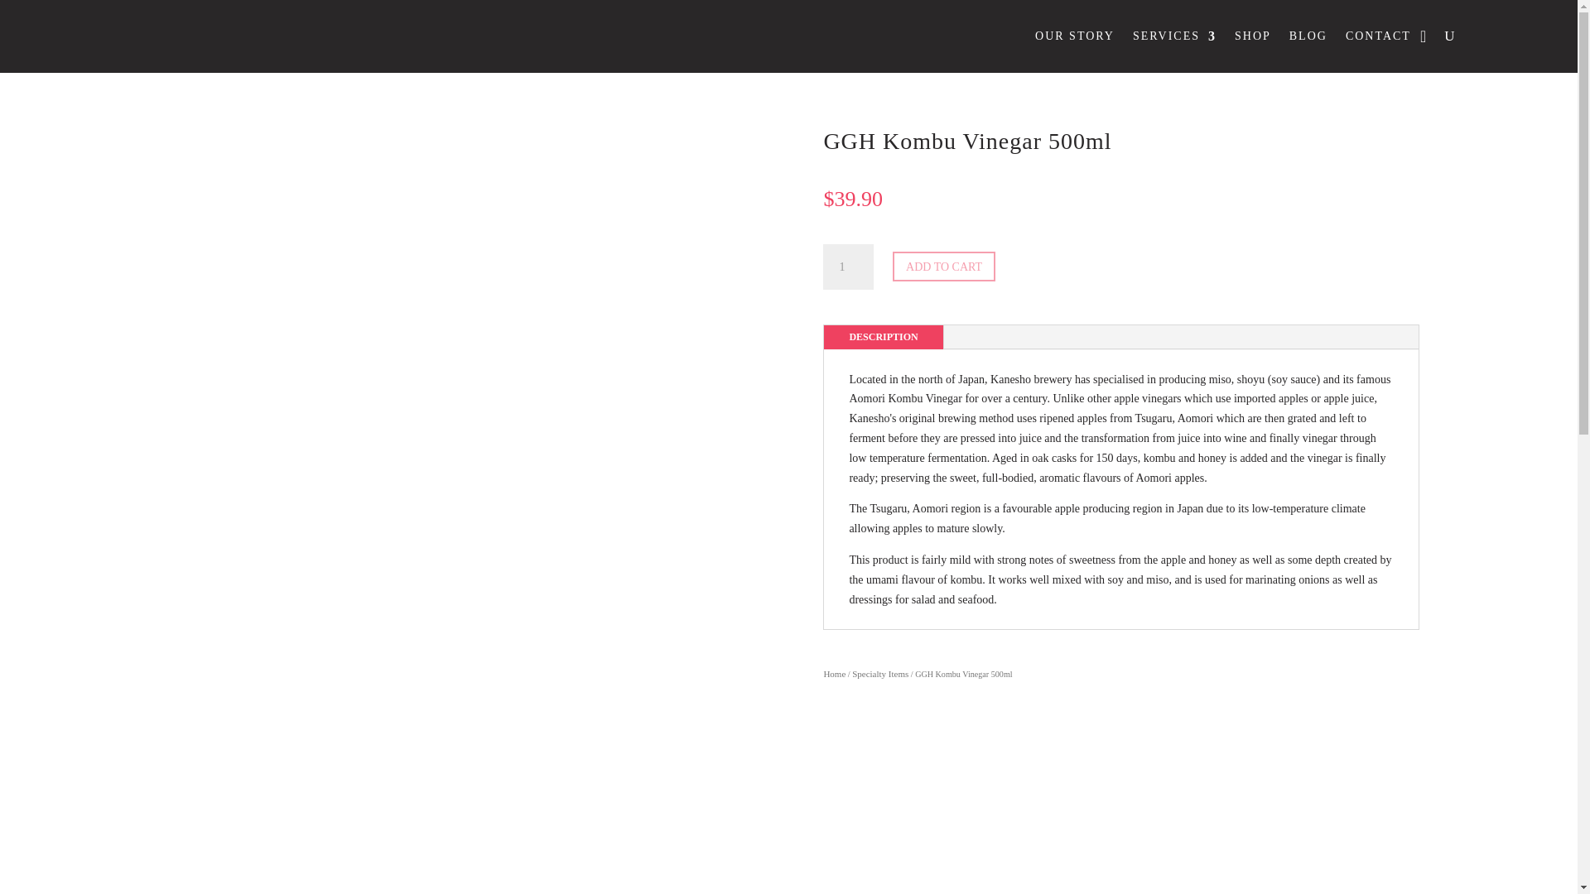  Describe the element at coordinates (1074, 36) in the screenshot. I see `OUR STORY` at that location.